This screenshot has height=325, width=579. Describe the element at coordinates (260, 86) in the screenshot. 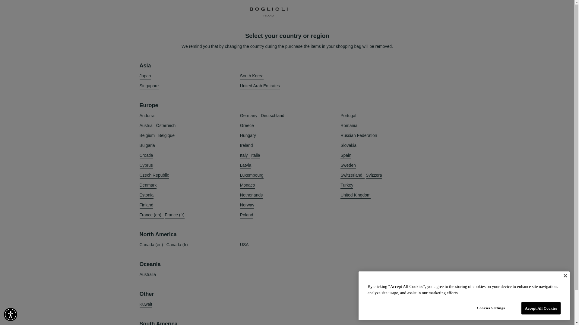

I see `United Arab Emirates` at that location.